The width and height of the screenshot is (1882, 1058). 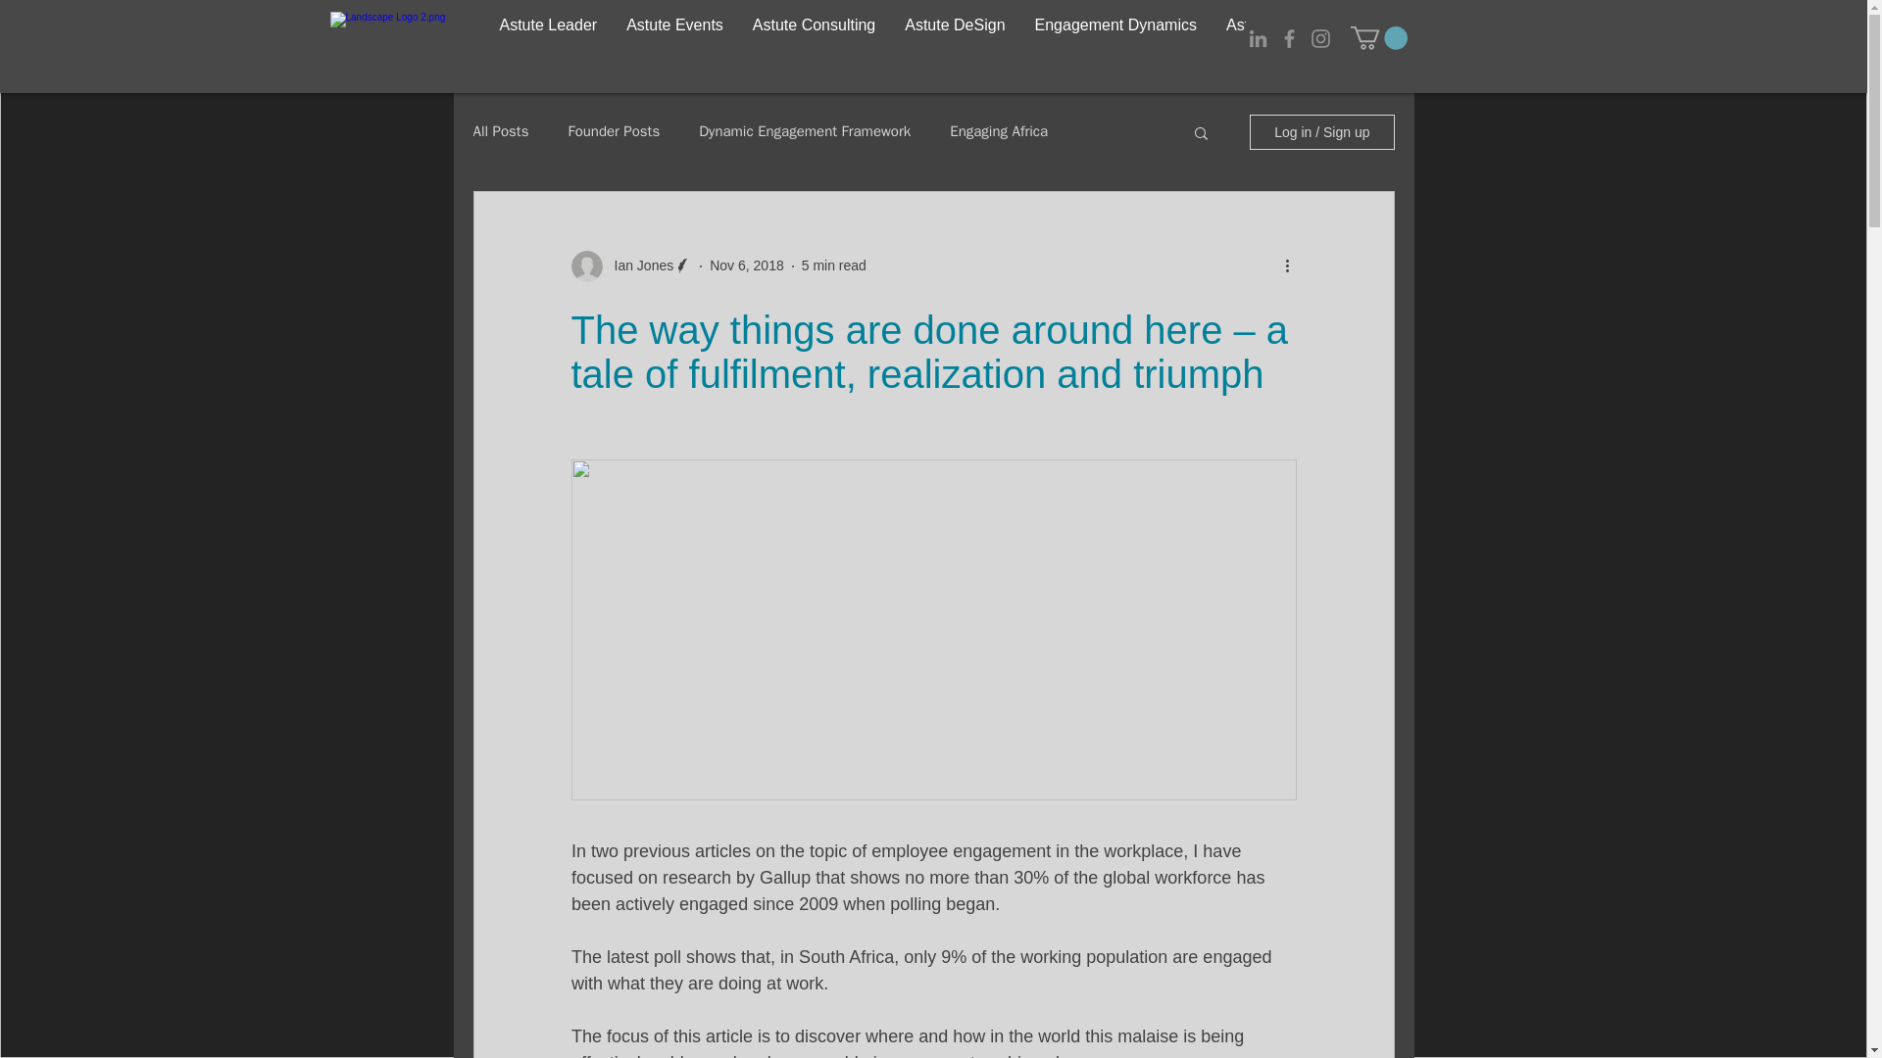 What do you see at coordinates (955, 39) in the screenshot?
I see `Astute DeSign` at bounding box center [955, 39].